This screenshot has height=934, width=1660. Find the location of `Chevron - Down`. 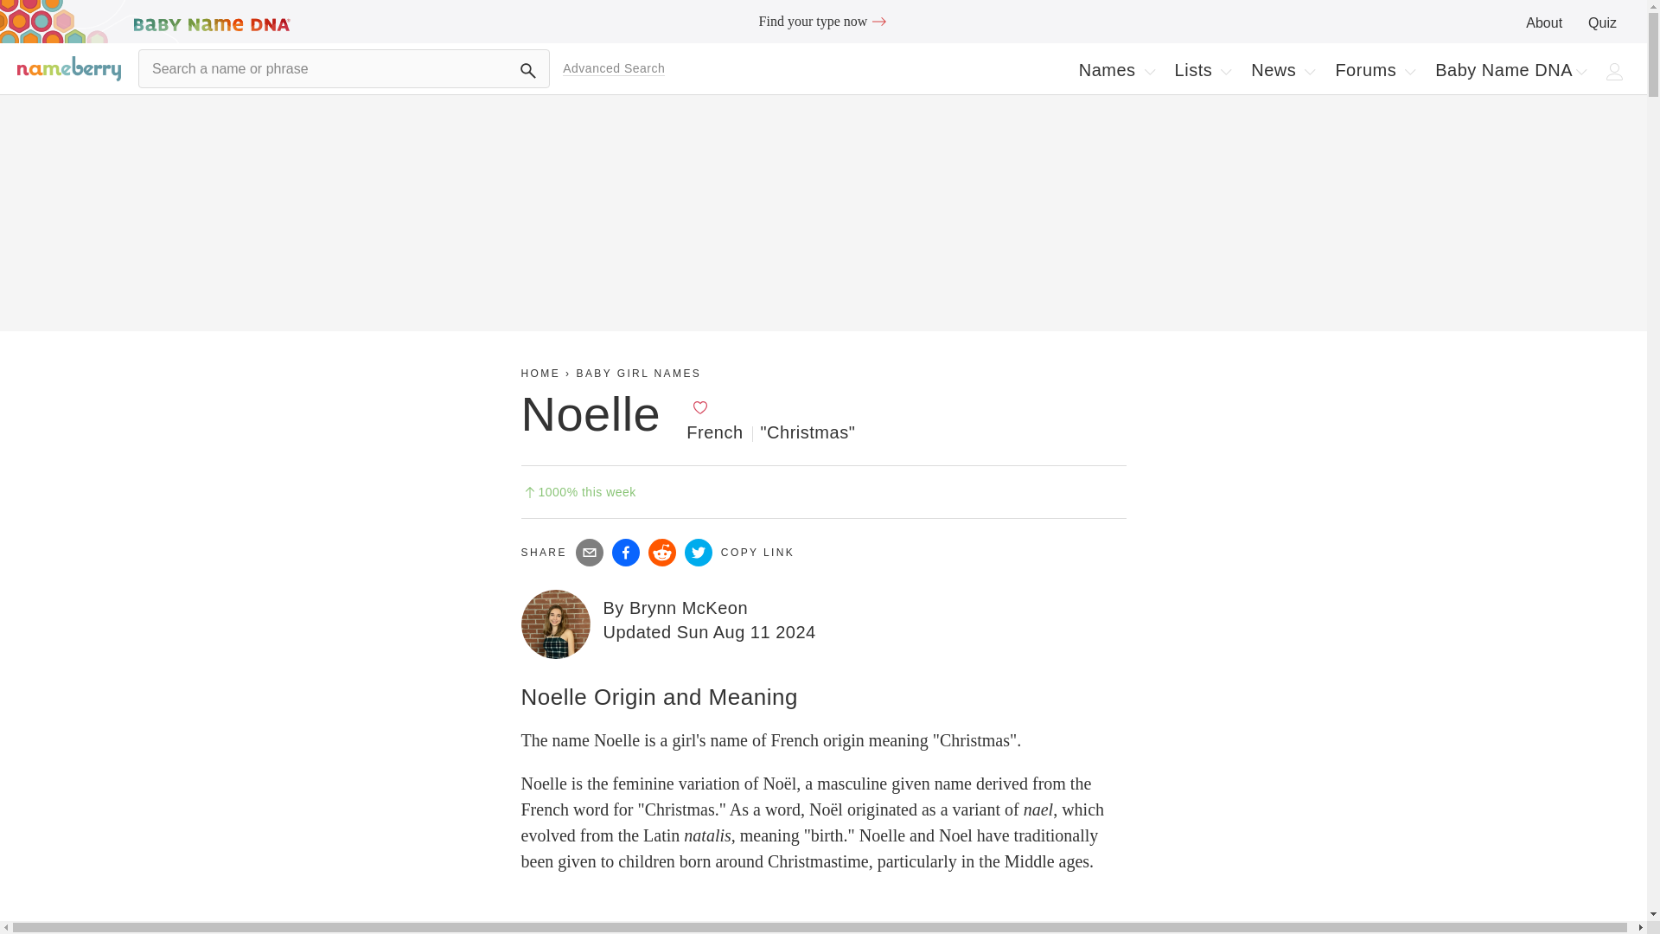

Chevron - Down is located at coordinates (1409, 71).